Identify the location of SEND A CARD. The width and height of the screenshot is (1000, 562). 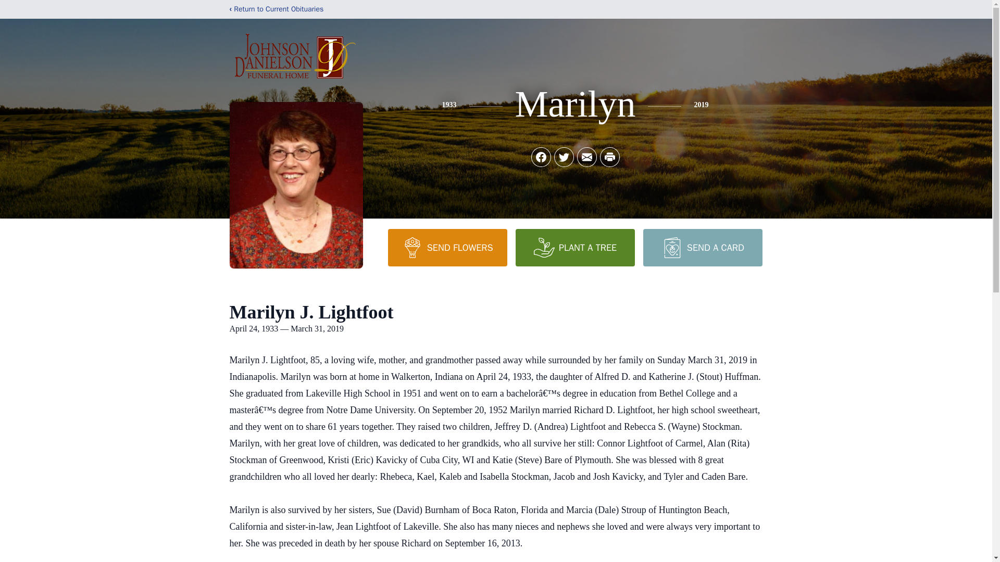
(702, 247).